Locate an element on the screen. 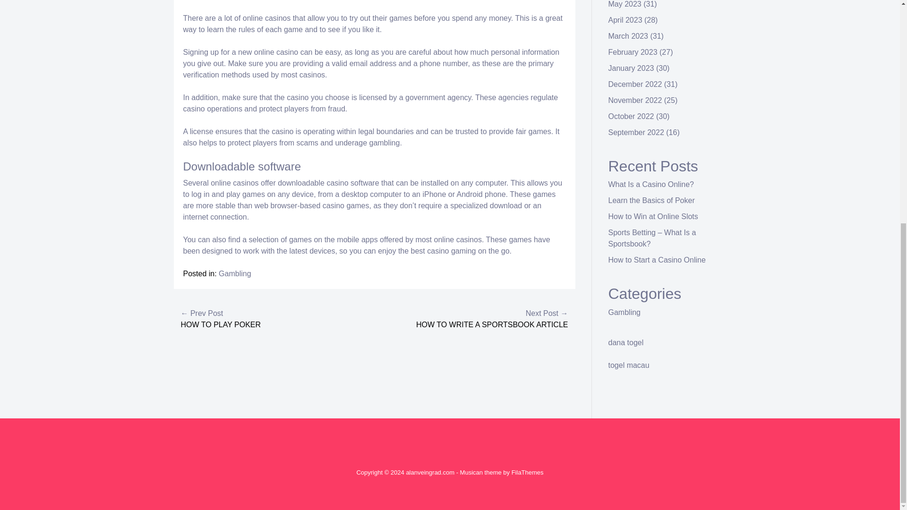 The width and height of the screenshot is (907, 510). Gambling is located at coordinates (234, 273).